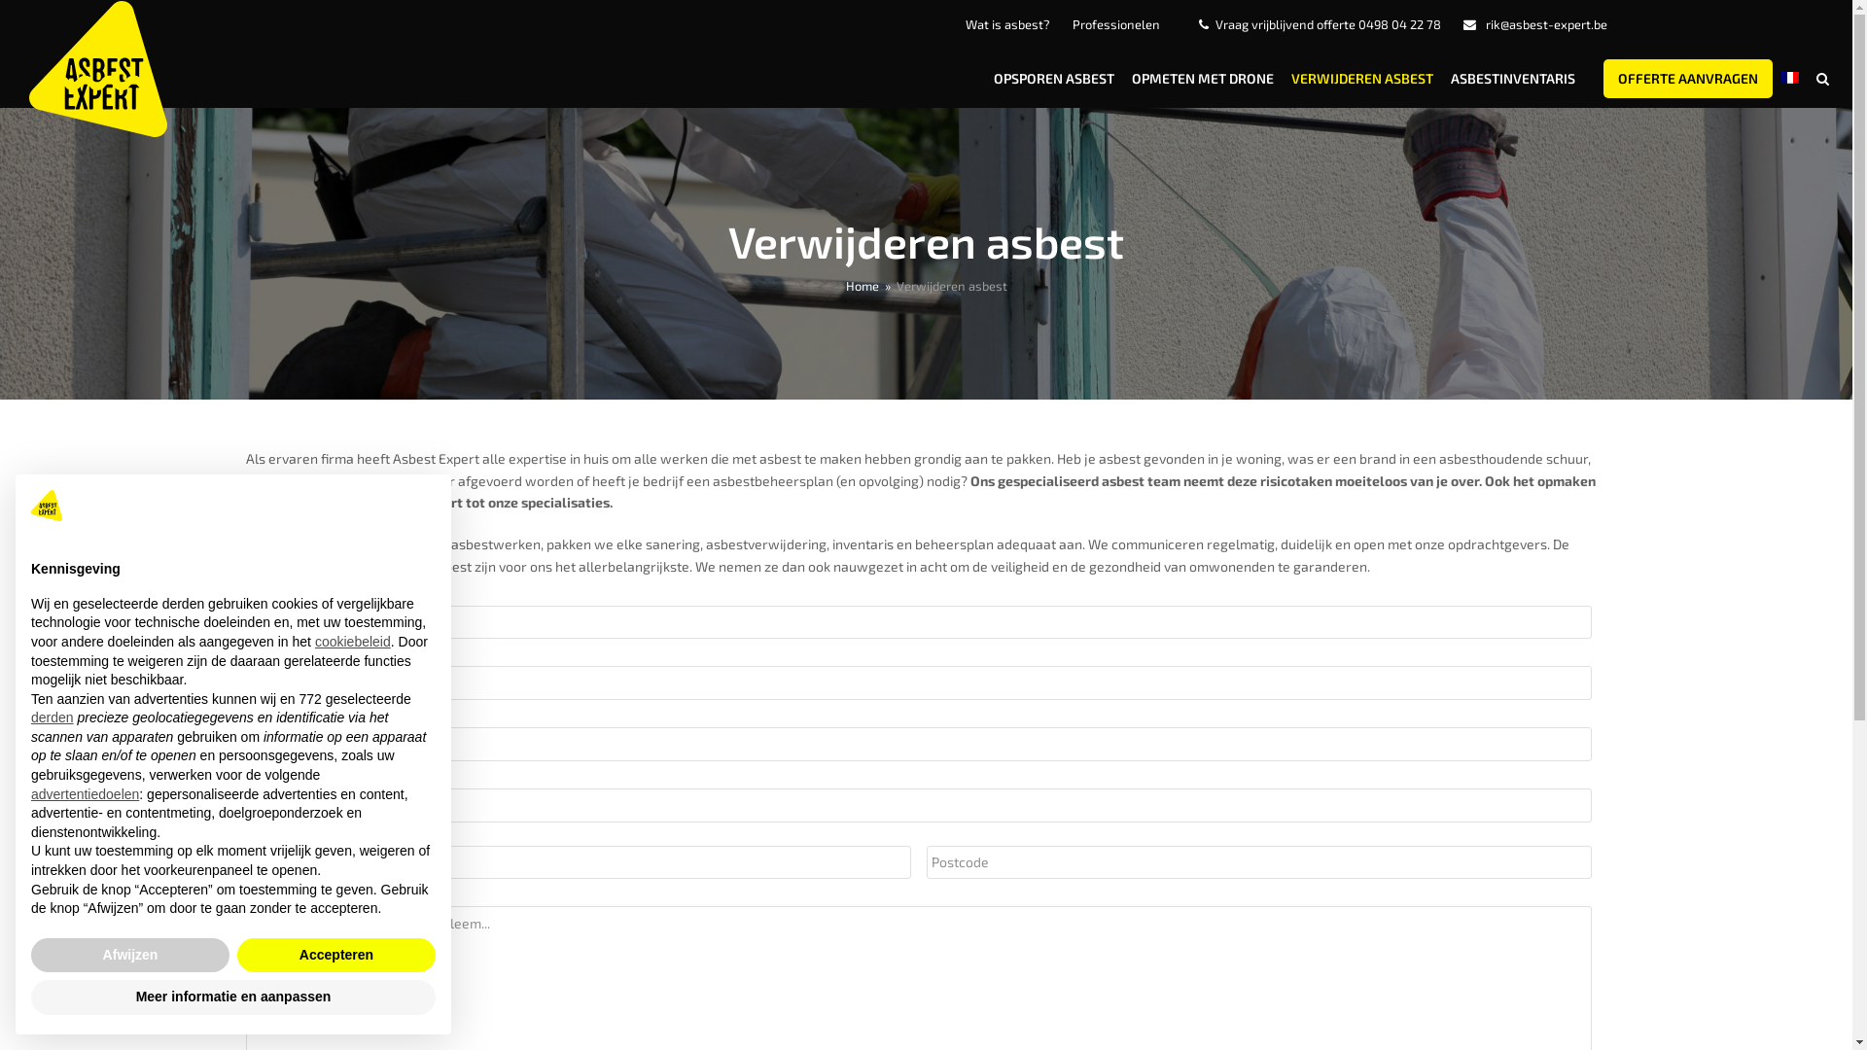  I want to click on VERWIJDEREN ASBEST, so click(1362, 79).